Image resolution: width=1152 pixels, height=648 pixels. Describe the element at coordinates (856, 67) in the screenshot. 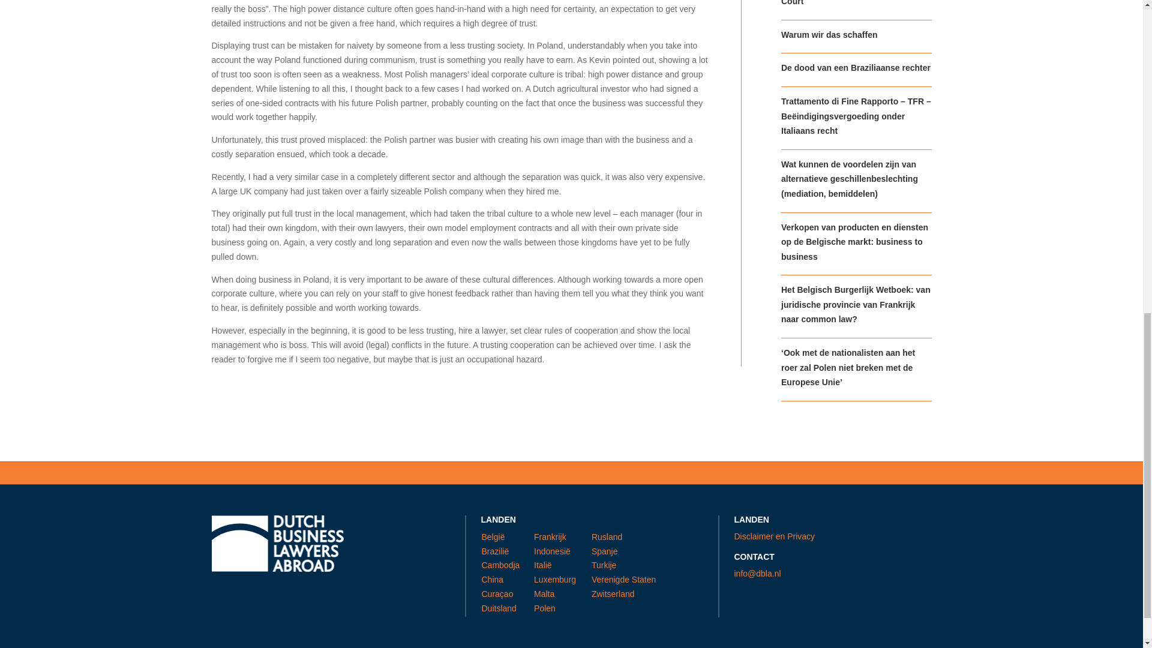

I see `De dood van een Braziliaanse rechter` at that location.